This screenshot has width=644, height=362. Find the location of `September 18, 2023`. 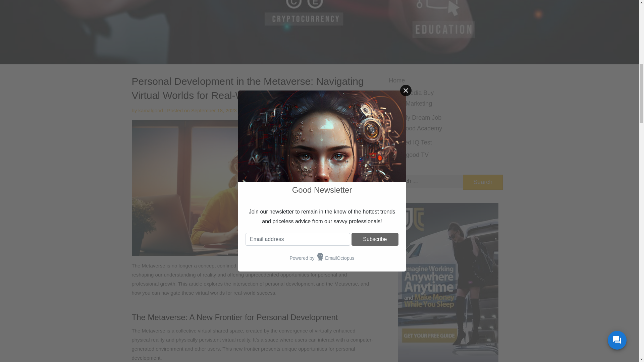

September 18, 2023 is located at coordinates (214, 110).